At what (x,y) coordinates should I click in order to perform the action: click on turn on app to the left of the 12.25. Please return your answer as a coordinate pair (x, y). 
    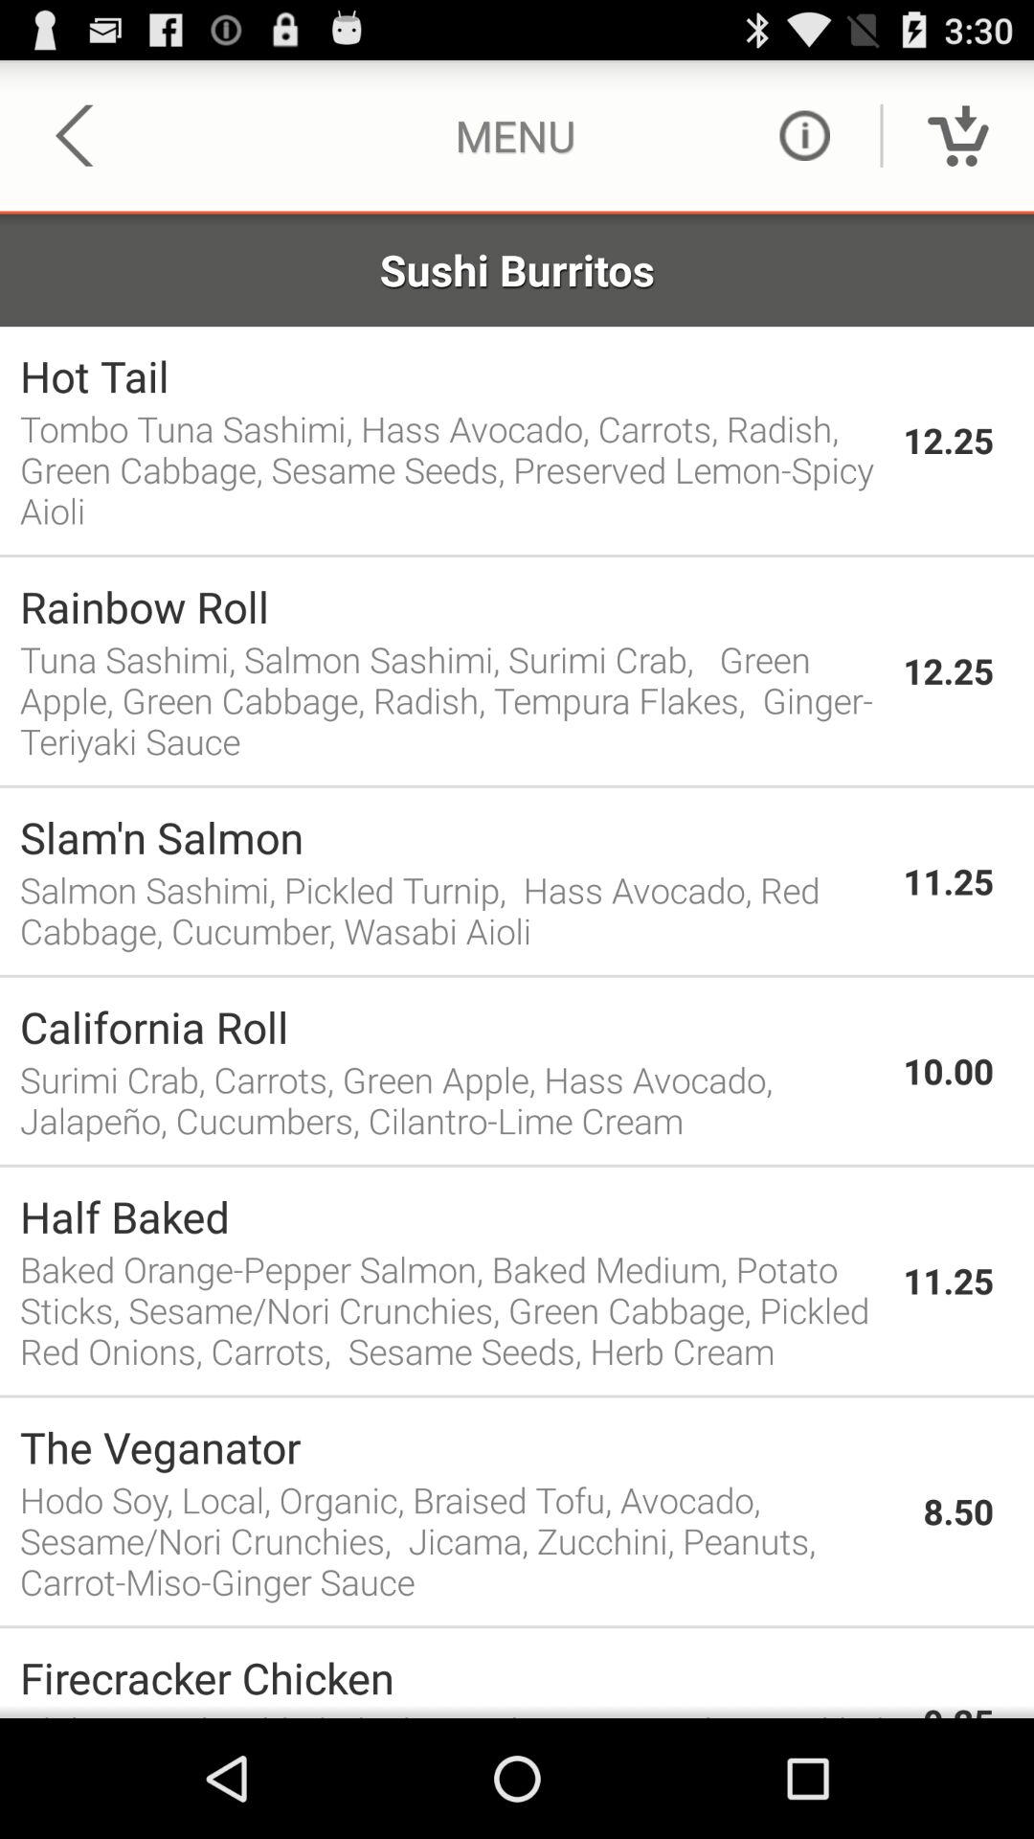
    Looking at the image, I should click on (452, 375).